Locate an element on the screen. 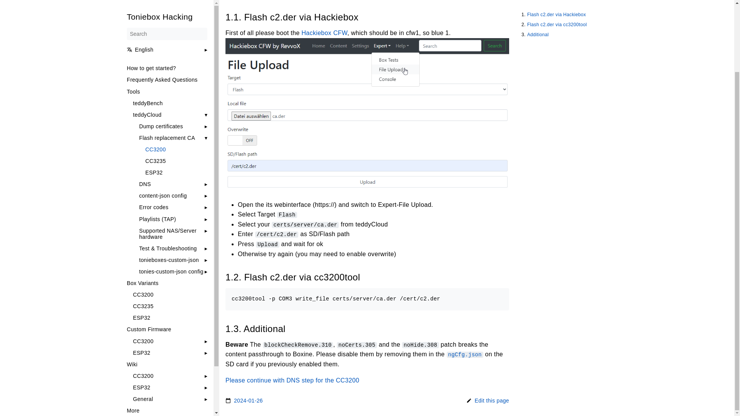  Flash replacement CA is located at coordinates (166, 57).